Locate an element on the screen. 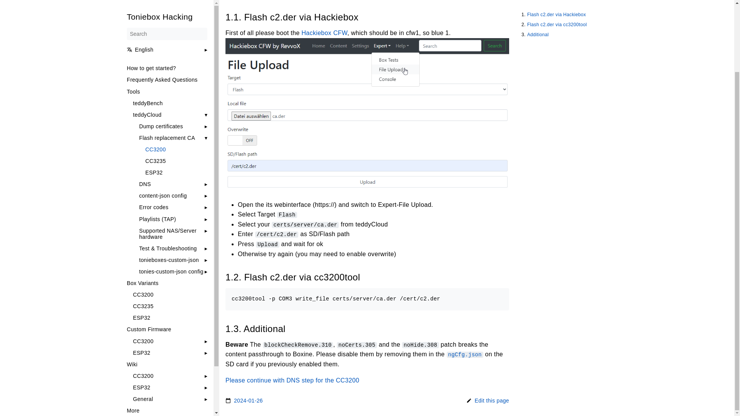  Flash replacement CA is located at coordinates (166, 57).